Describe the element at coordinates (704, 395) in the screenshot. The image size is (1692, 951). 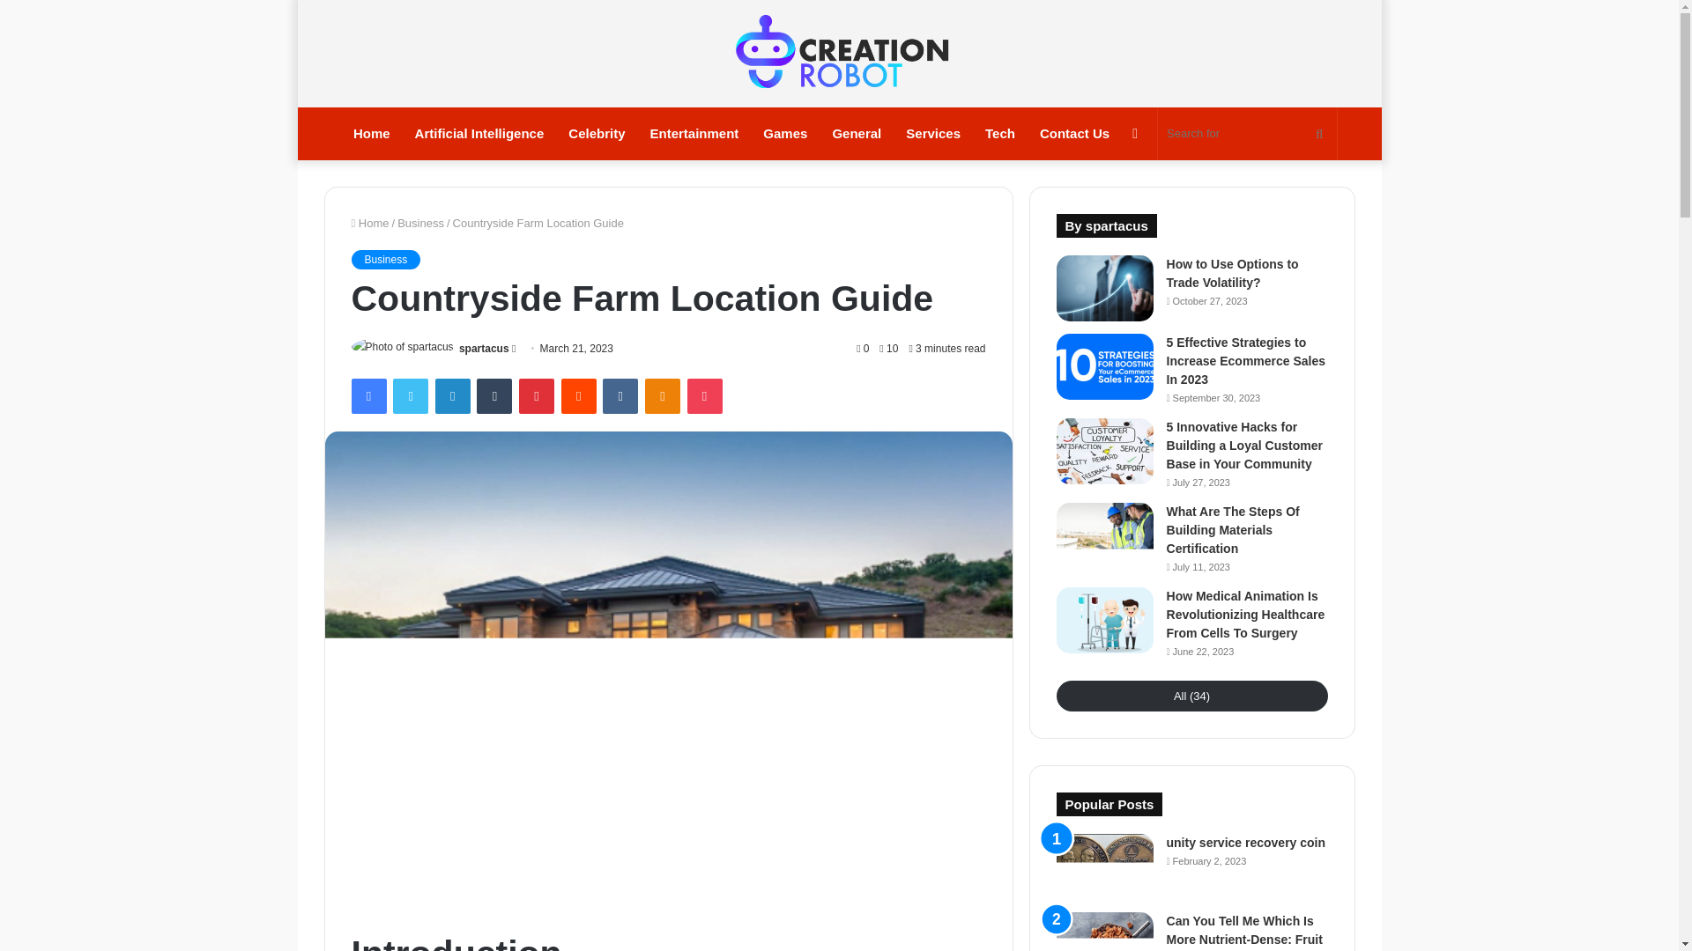
I see `Pocket` at that location.